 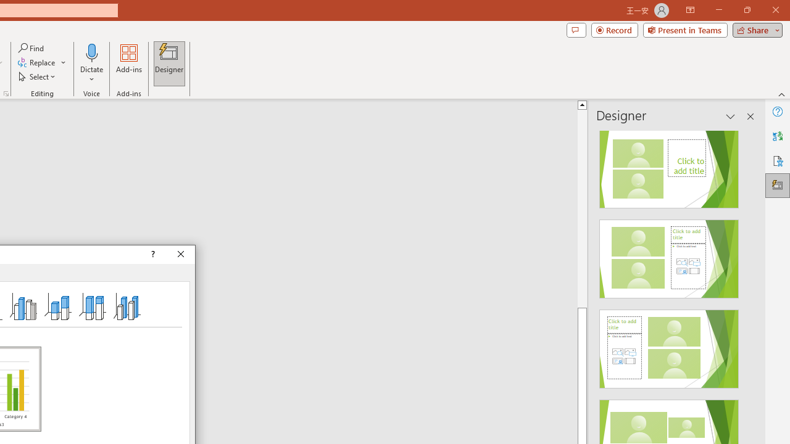 I want to click on Context help, so click(x=152, y=254).